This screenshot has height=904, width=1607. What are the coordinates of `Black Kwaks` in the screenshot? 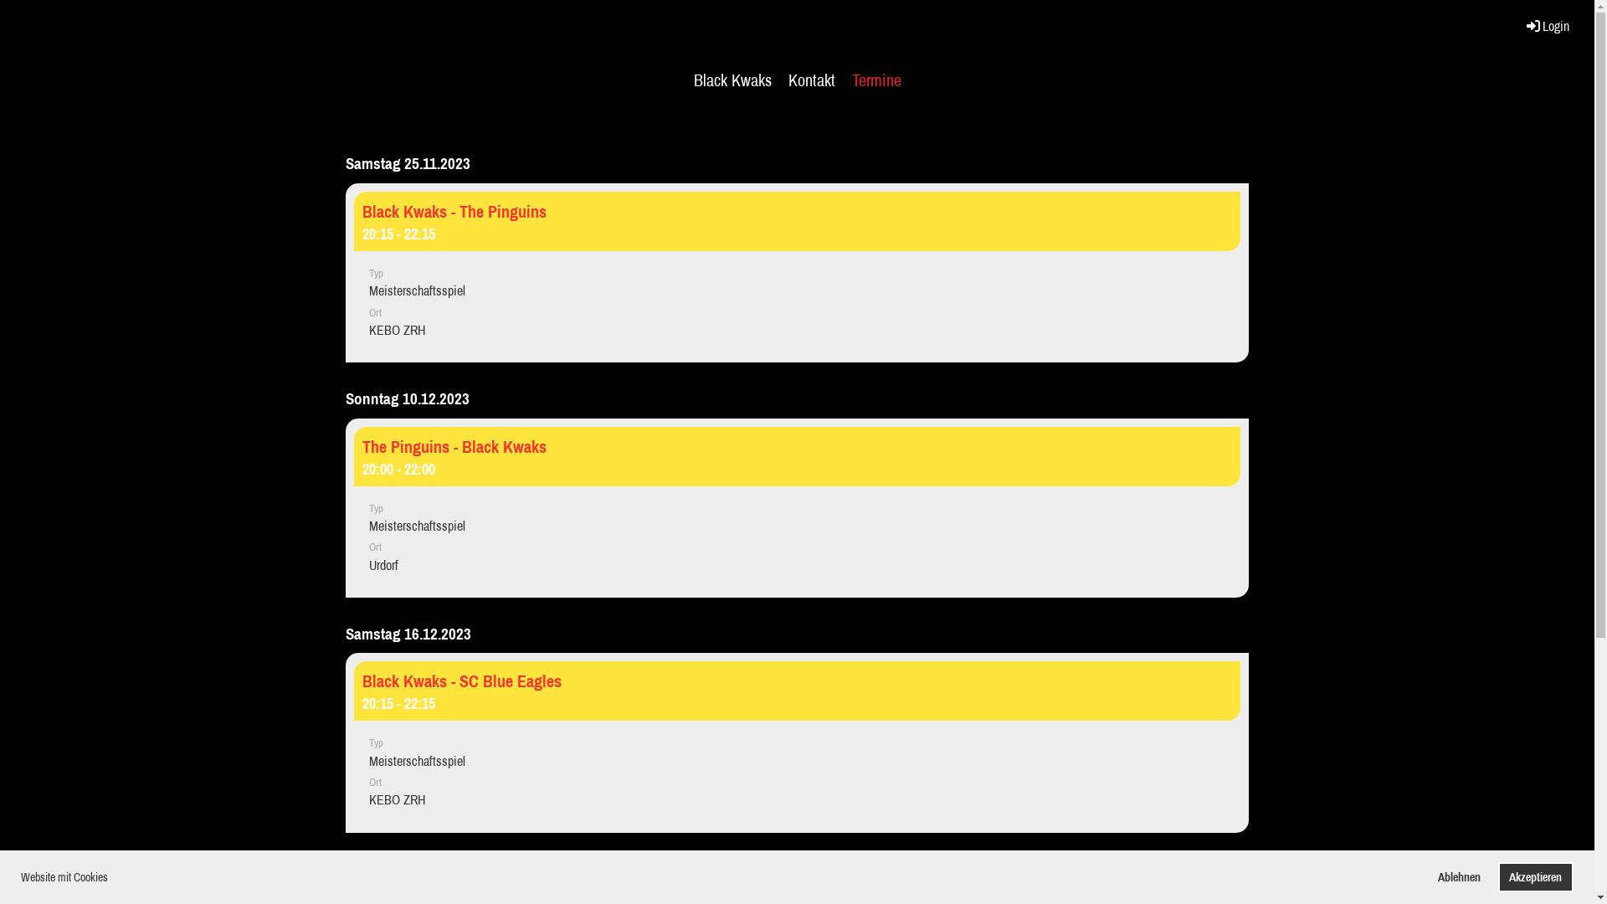 It's located at (732, 77).